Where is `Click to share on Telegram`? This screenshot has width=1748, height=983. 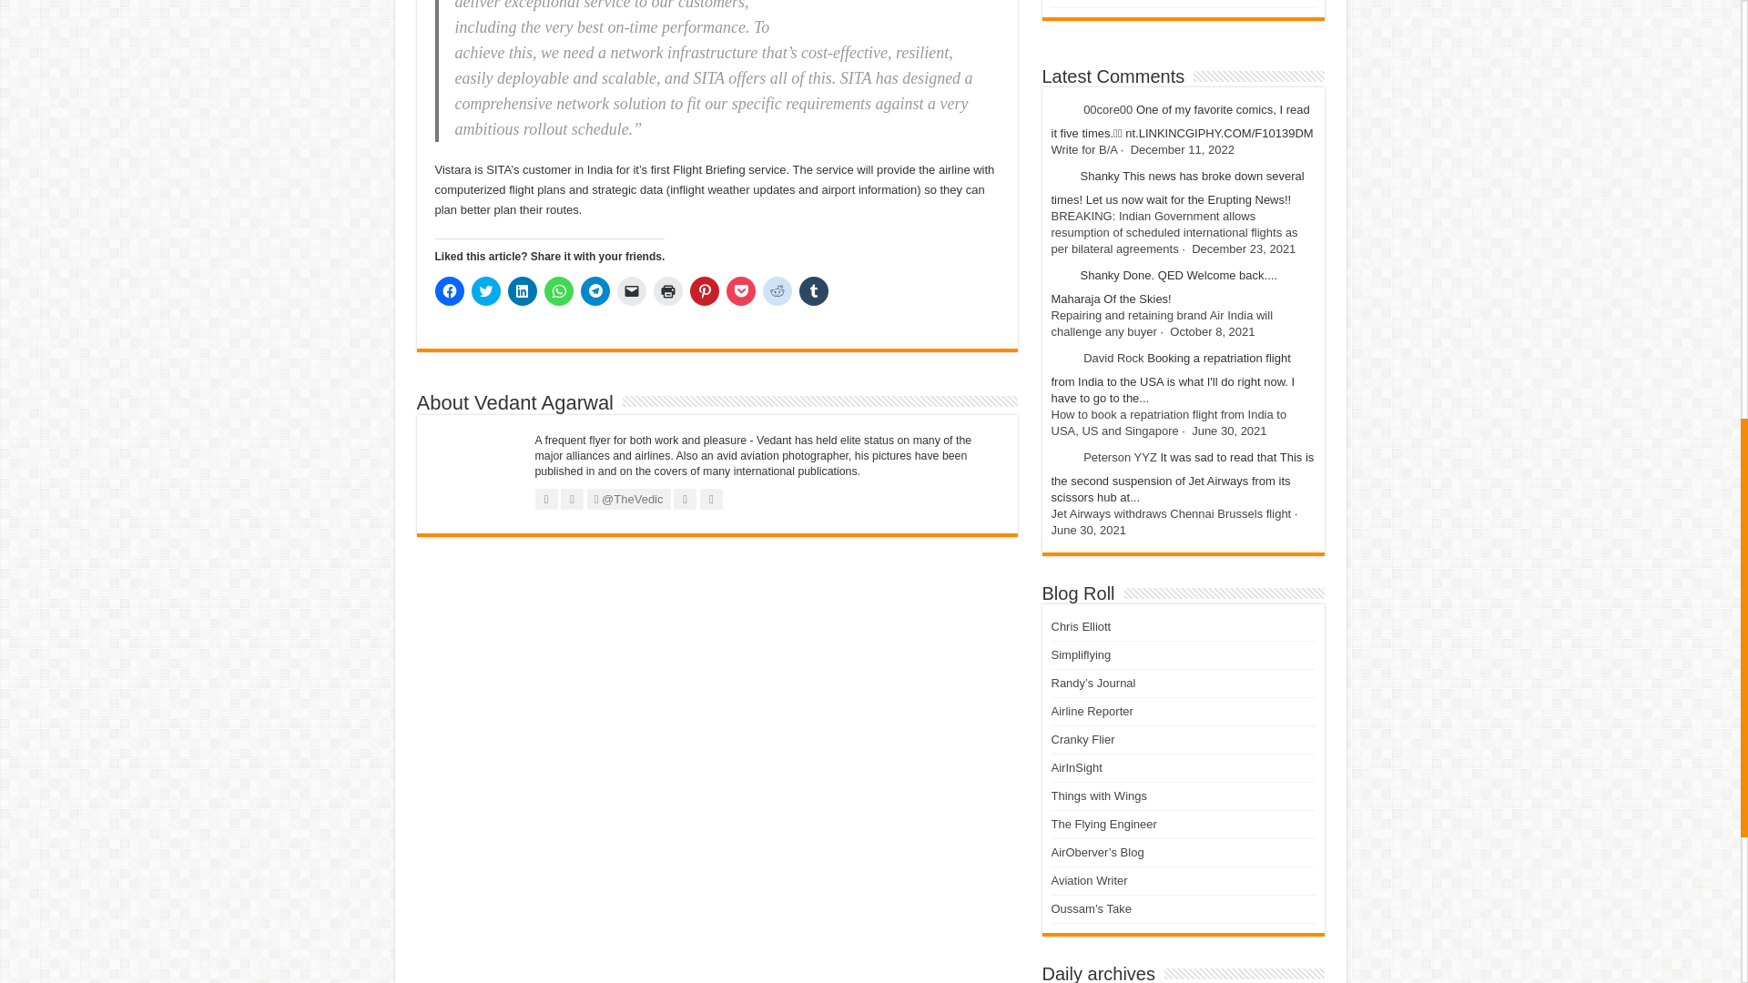 Click to share on Telegram is located at coordinates (595, 290).